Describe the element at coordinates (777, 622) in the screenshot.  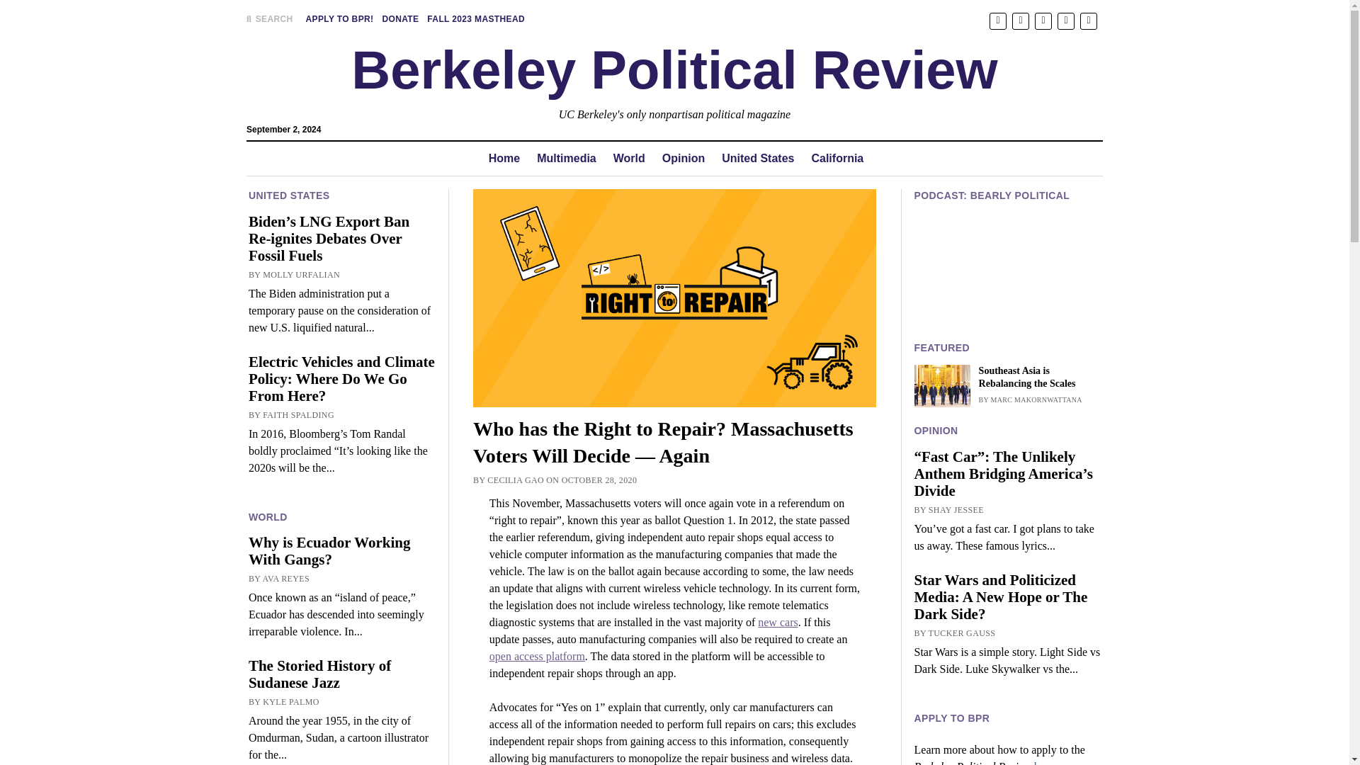
I see `new cars` at that location.